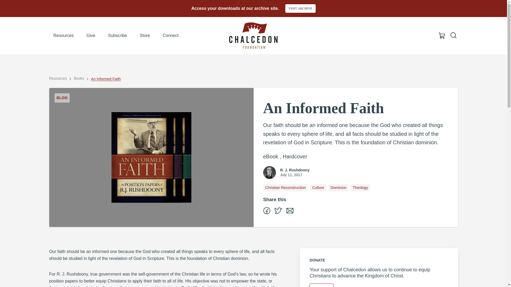  What do you see at coordinates (318, 188) in the screenshot?
I see `Culture` at bounding box center [318, 188].